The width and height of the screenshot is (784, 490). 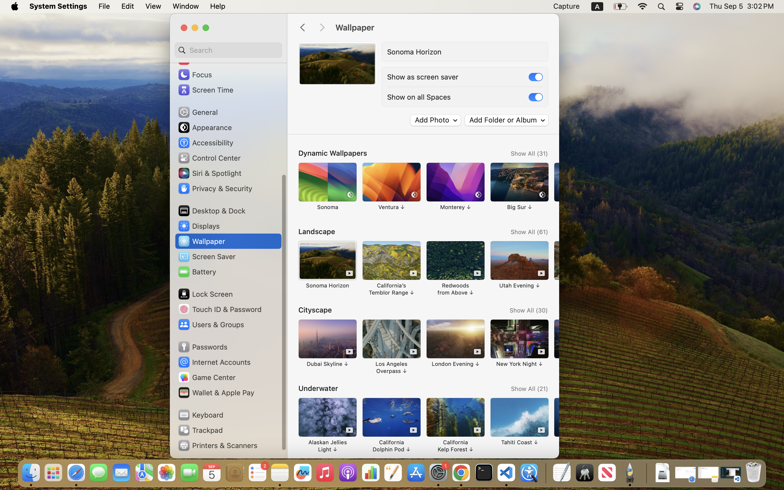 I want to click on Focus, so click(x=195, y=75).